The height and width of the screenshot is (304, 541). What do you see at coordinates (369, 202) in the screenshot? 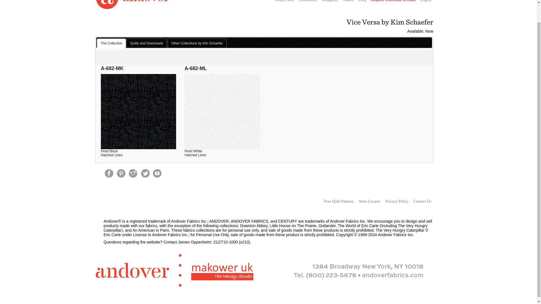
I see `Store Locator` at bounding box center [369, 202].